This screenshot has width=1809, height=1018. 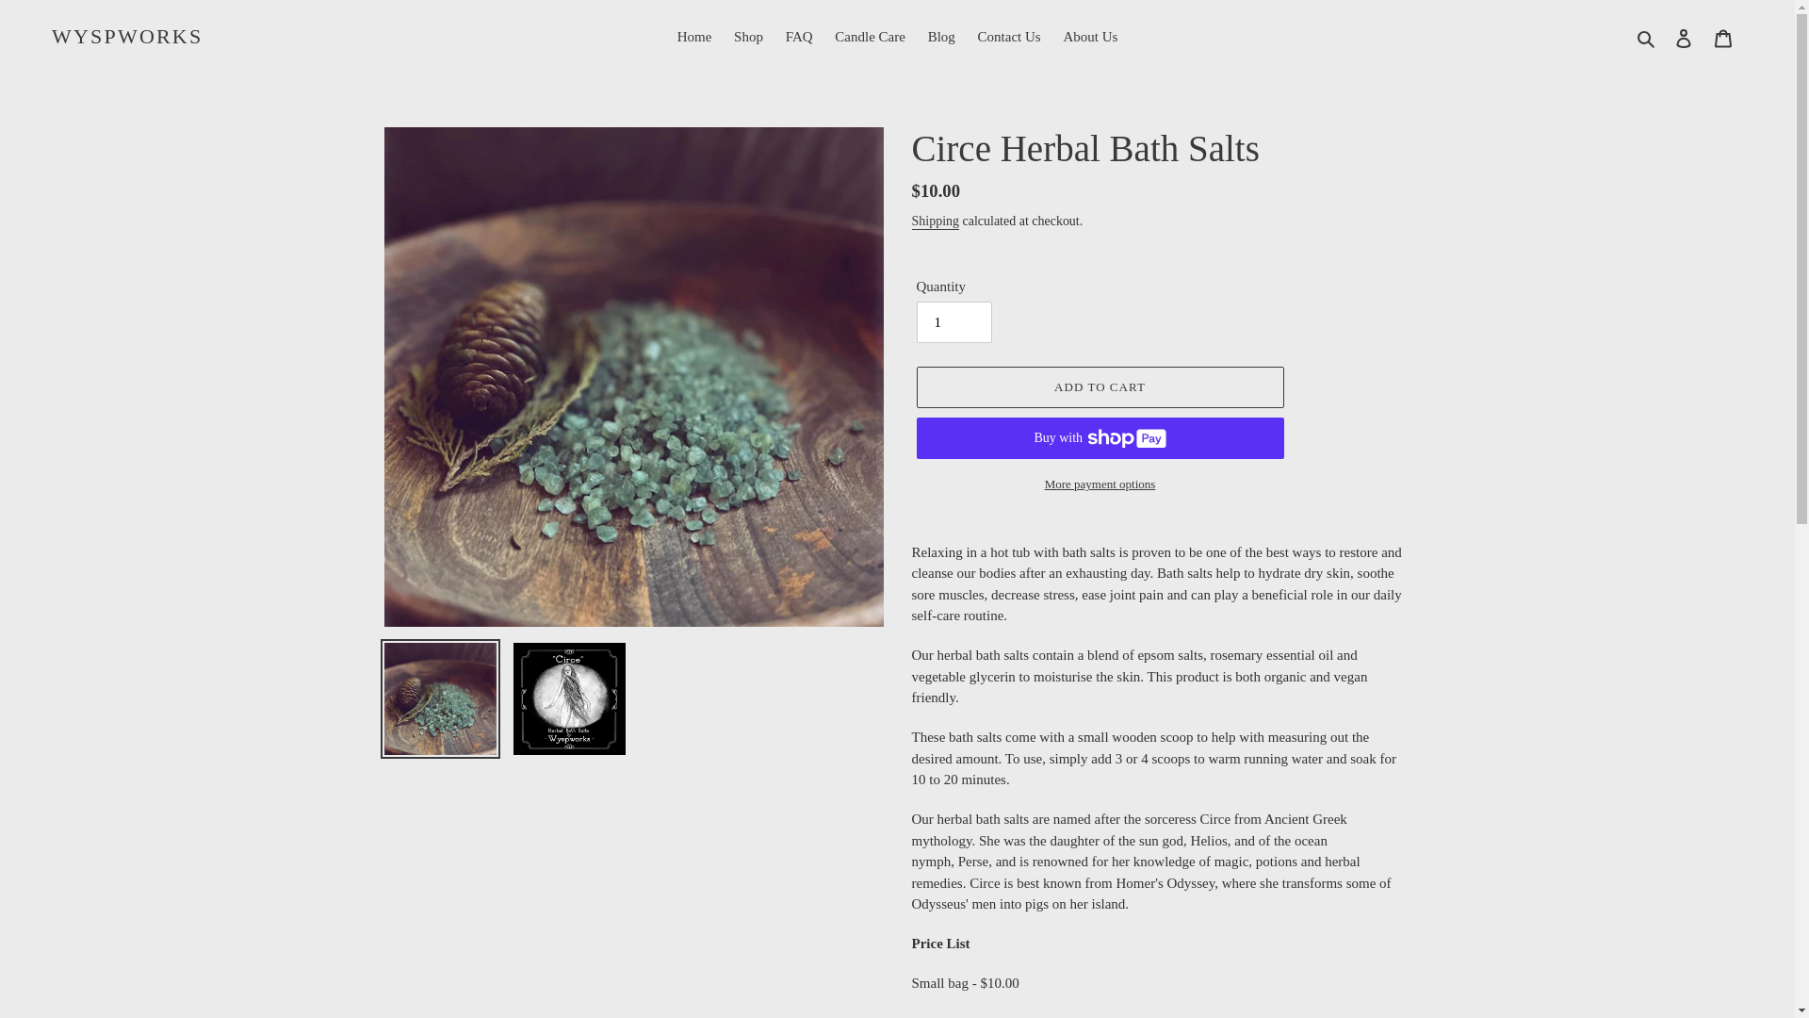 What do you see at coordinates (1099, 386) in the screenshot?
I see `ADD TO CART` at bounding box center [1099, 386].